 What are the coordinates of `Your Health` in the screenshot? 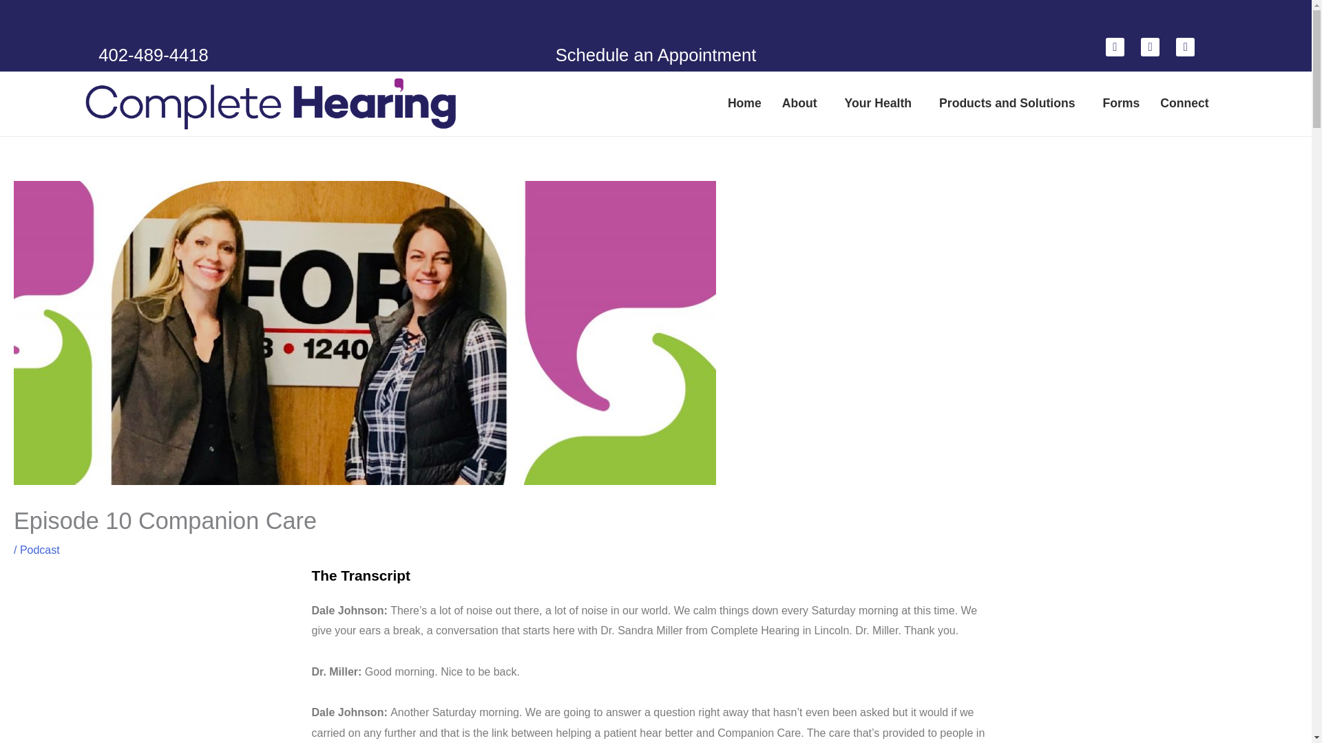 It's located at (881, 103).